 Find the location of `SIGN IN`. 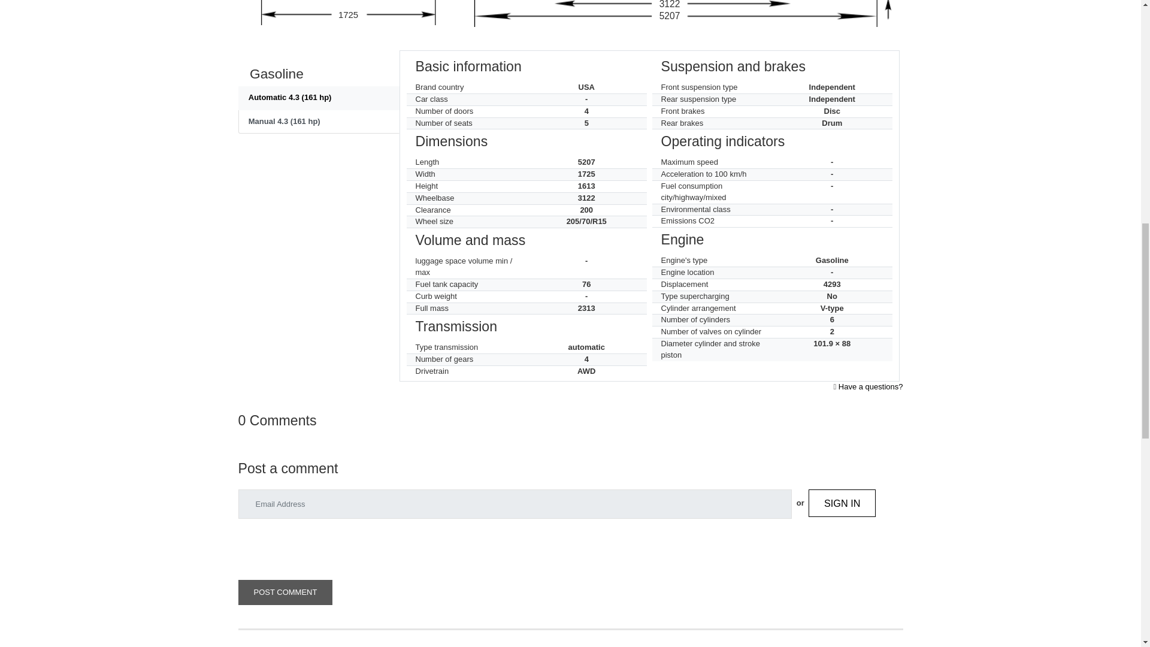

SIGN IN is located at coordinates (842, 503).